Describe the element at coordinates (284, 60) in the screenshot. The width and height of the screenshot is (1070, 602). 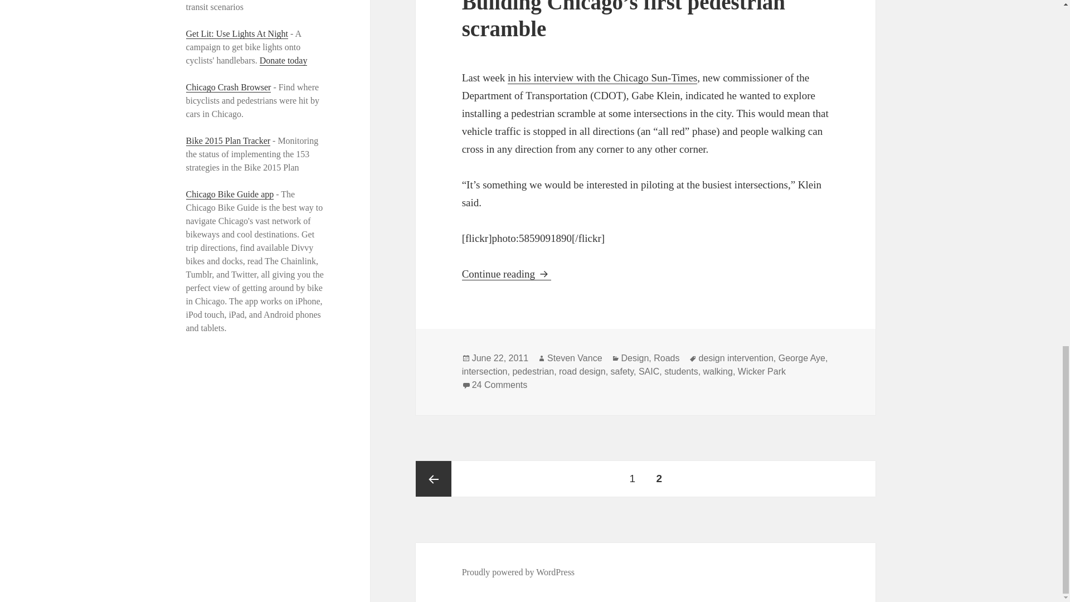
I see `Donate today` at that location.